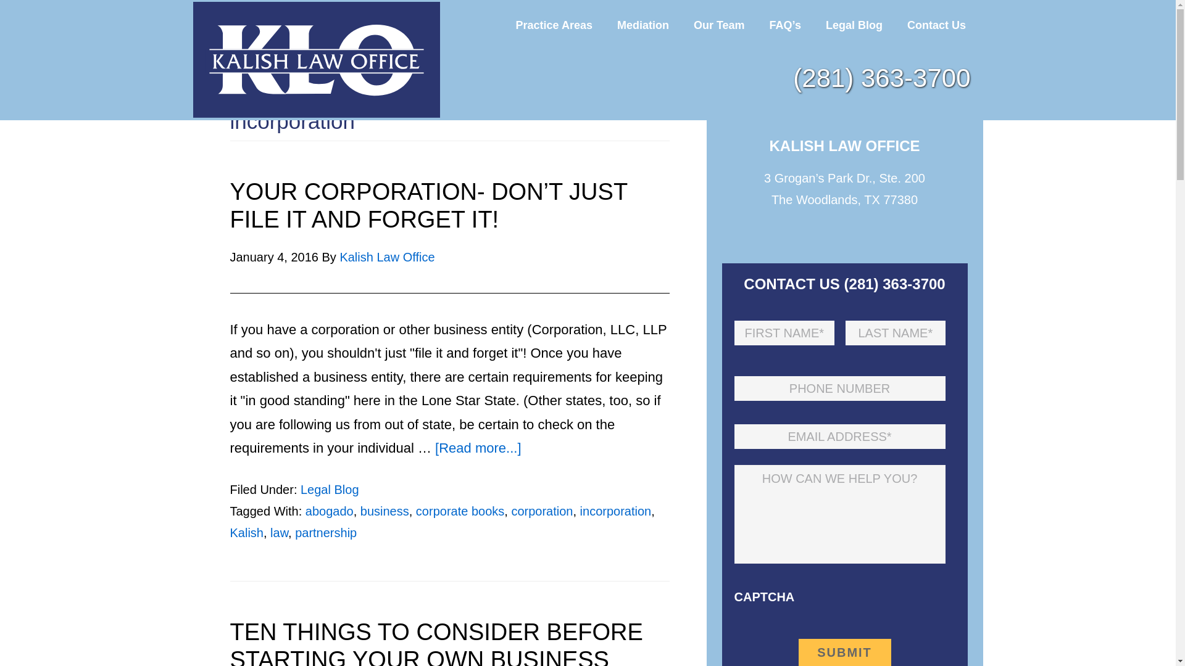  What do you see at coordinates (643, 25) in the screenshot?
I see `Mediation` at bounding box center [643, 25].